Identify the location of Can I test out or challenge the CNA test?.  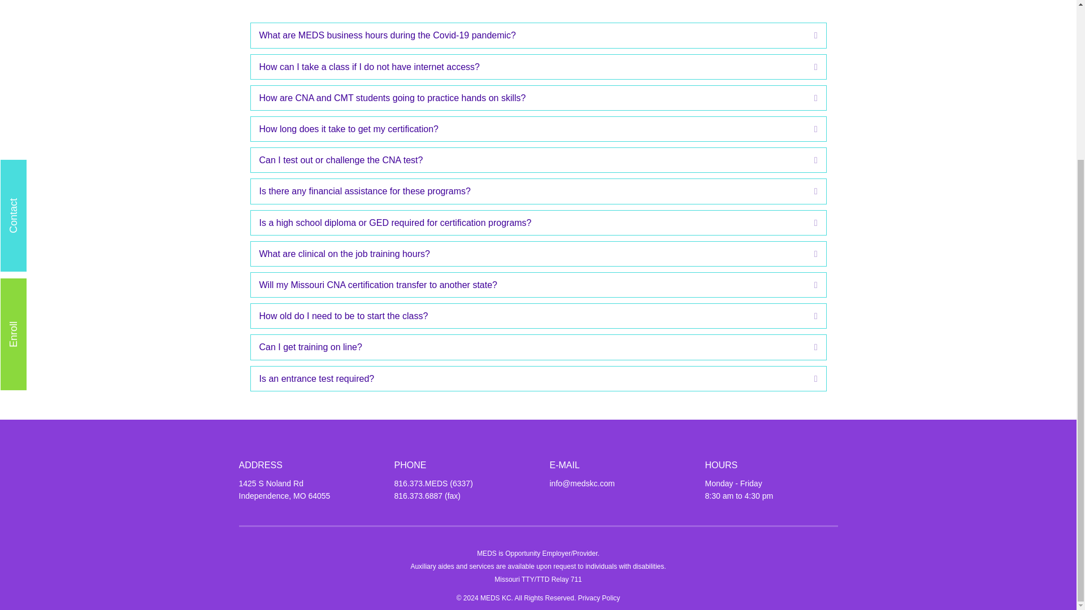
(528, 160).